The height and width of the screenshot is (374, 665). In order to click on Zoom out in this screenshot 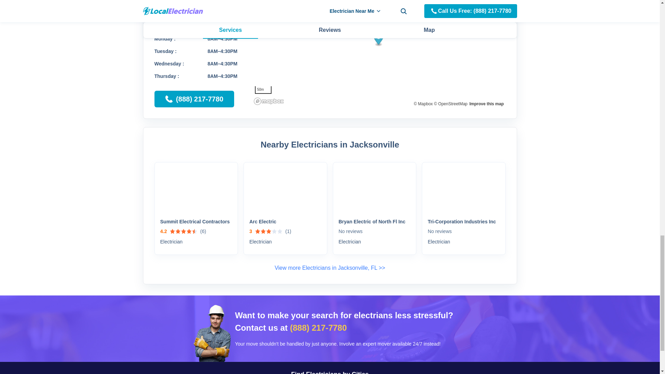, I will do `click(497, 2)`.